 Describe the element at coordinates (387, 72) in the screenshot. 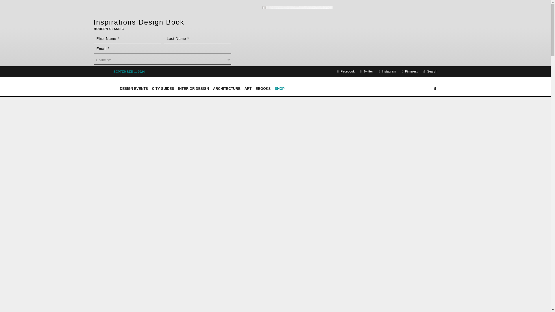

I see `Instagram` at that location.